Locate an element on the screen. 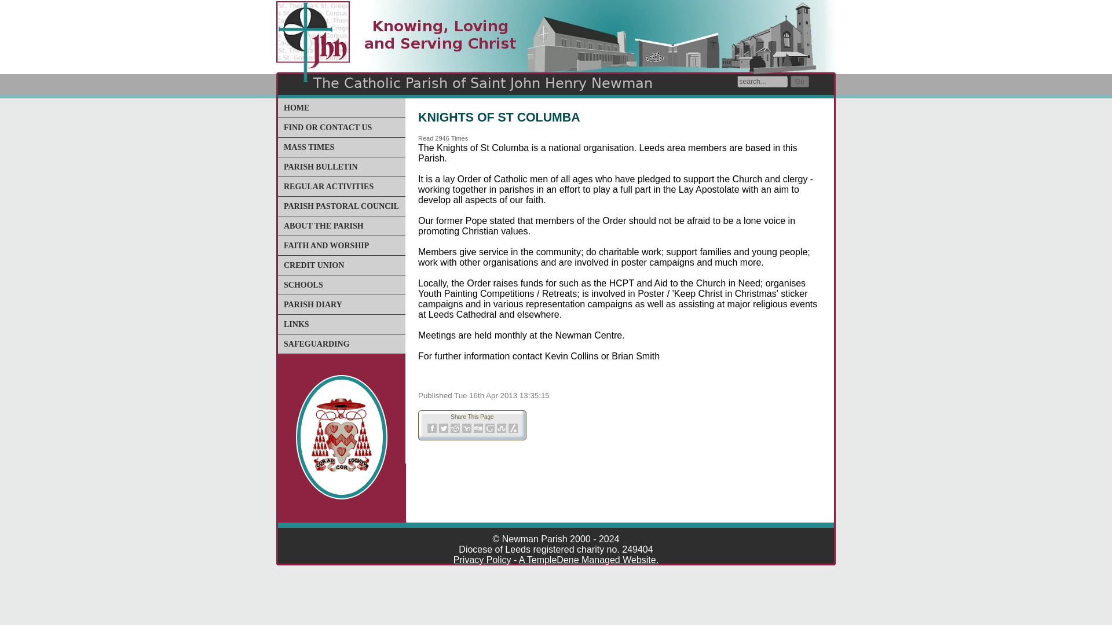 The image size is (1112, 625). LINKS is located at coordinates (296, 324).